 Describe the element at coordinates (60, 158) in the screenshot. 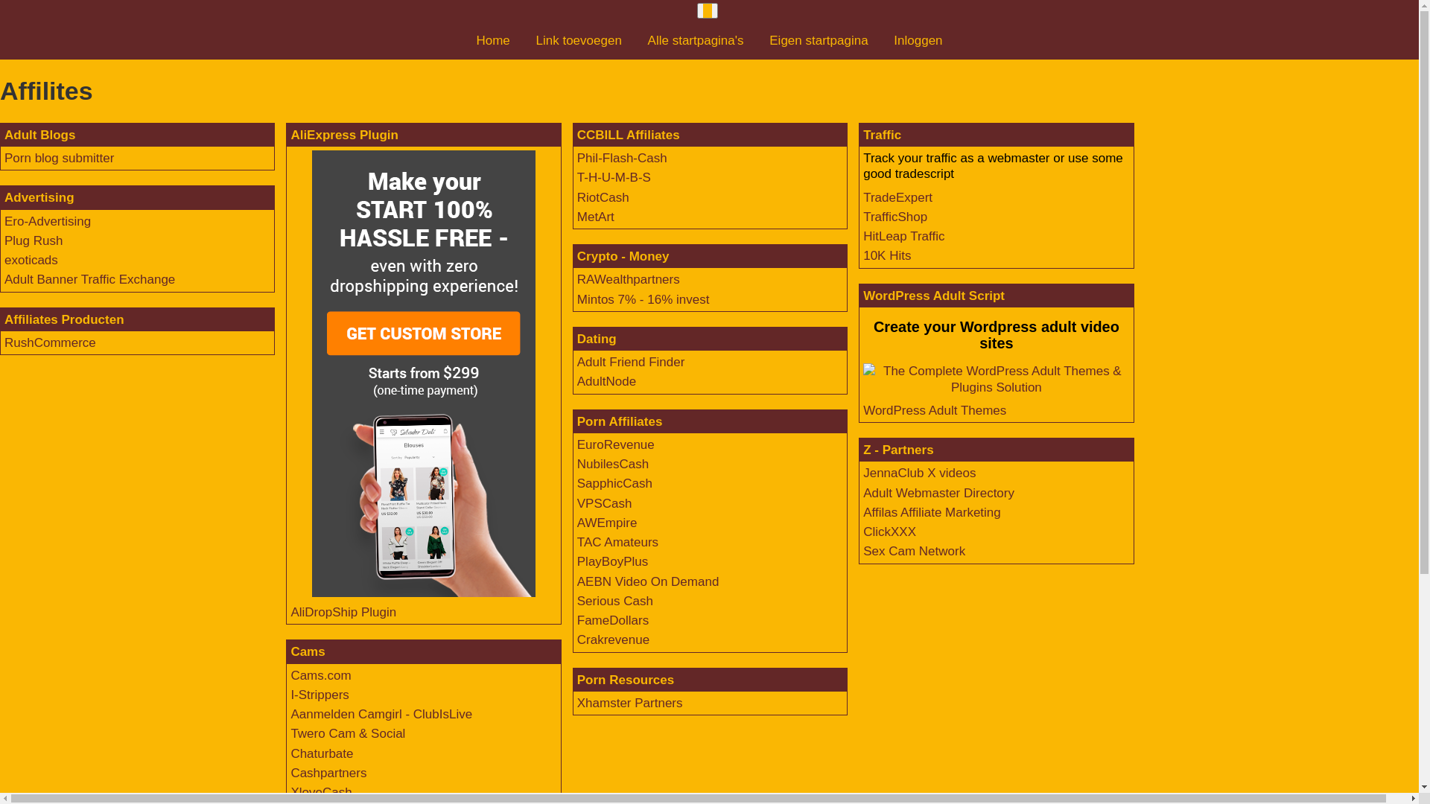

I see `Porn blog submitter` at that location.